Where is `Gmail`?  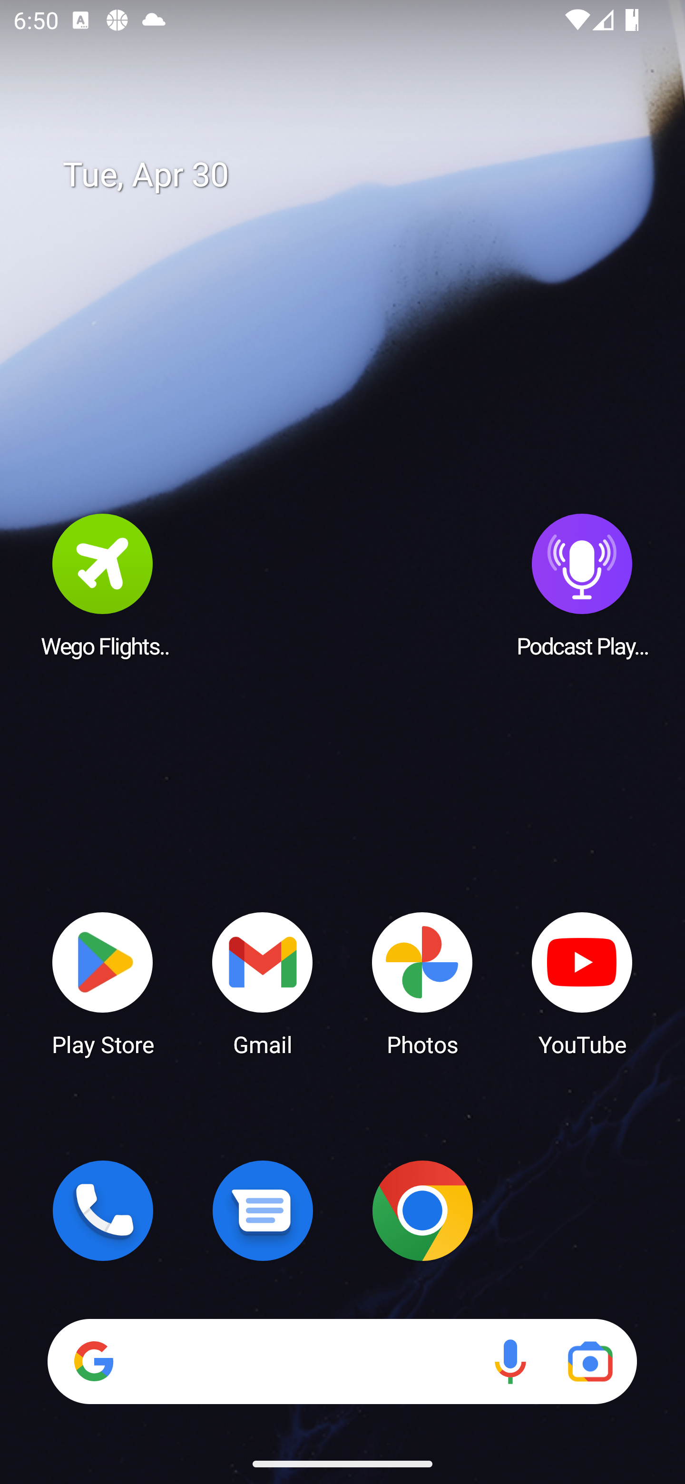
Gmail is located at coordinates (263, 983).